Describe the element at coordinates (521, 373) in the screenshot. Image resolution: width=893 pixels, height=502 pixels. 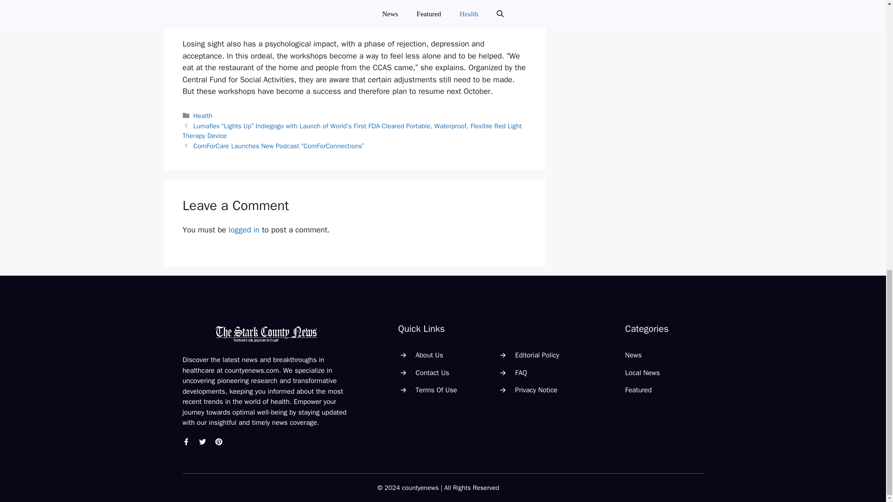
I see `FAQ` at that location.